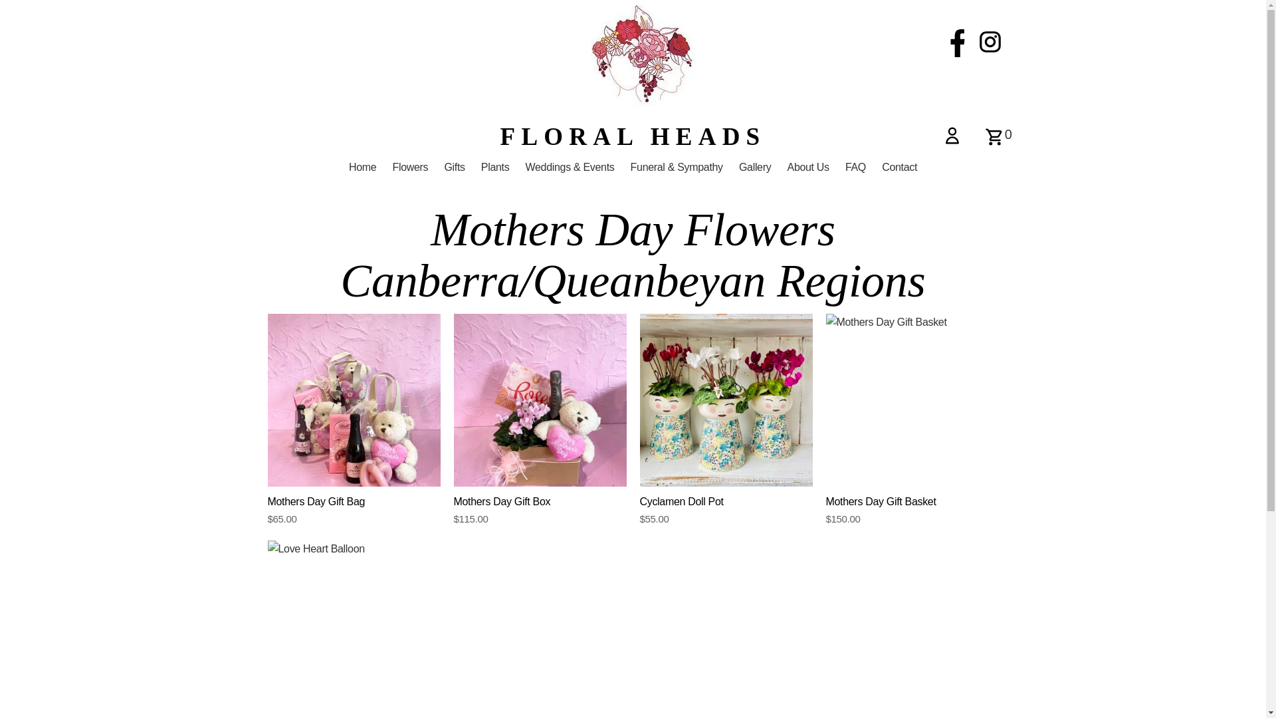 This screenshot has width=1276, height=718. What do you see at coordinates (912, 400) in the screenshot?
I see `Mothers Day Gift Basket ` at bounding box center [912, 400].